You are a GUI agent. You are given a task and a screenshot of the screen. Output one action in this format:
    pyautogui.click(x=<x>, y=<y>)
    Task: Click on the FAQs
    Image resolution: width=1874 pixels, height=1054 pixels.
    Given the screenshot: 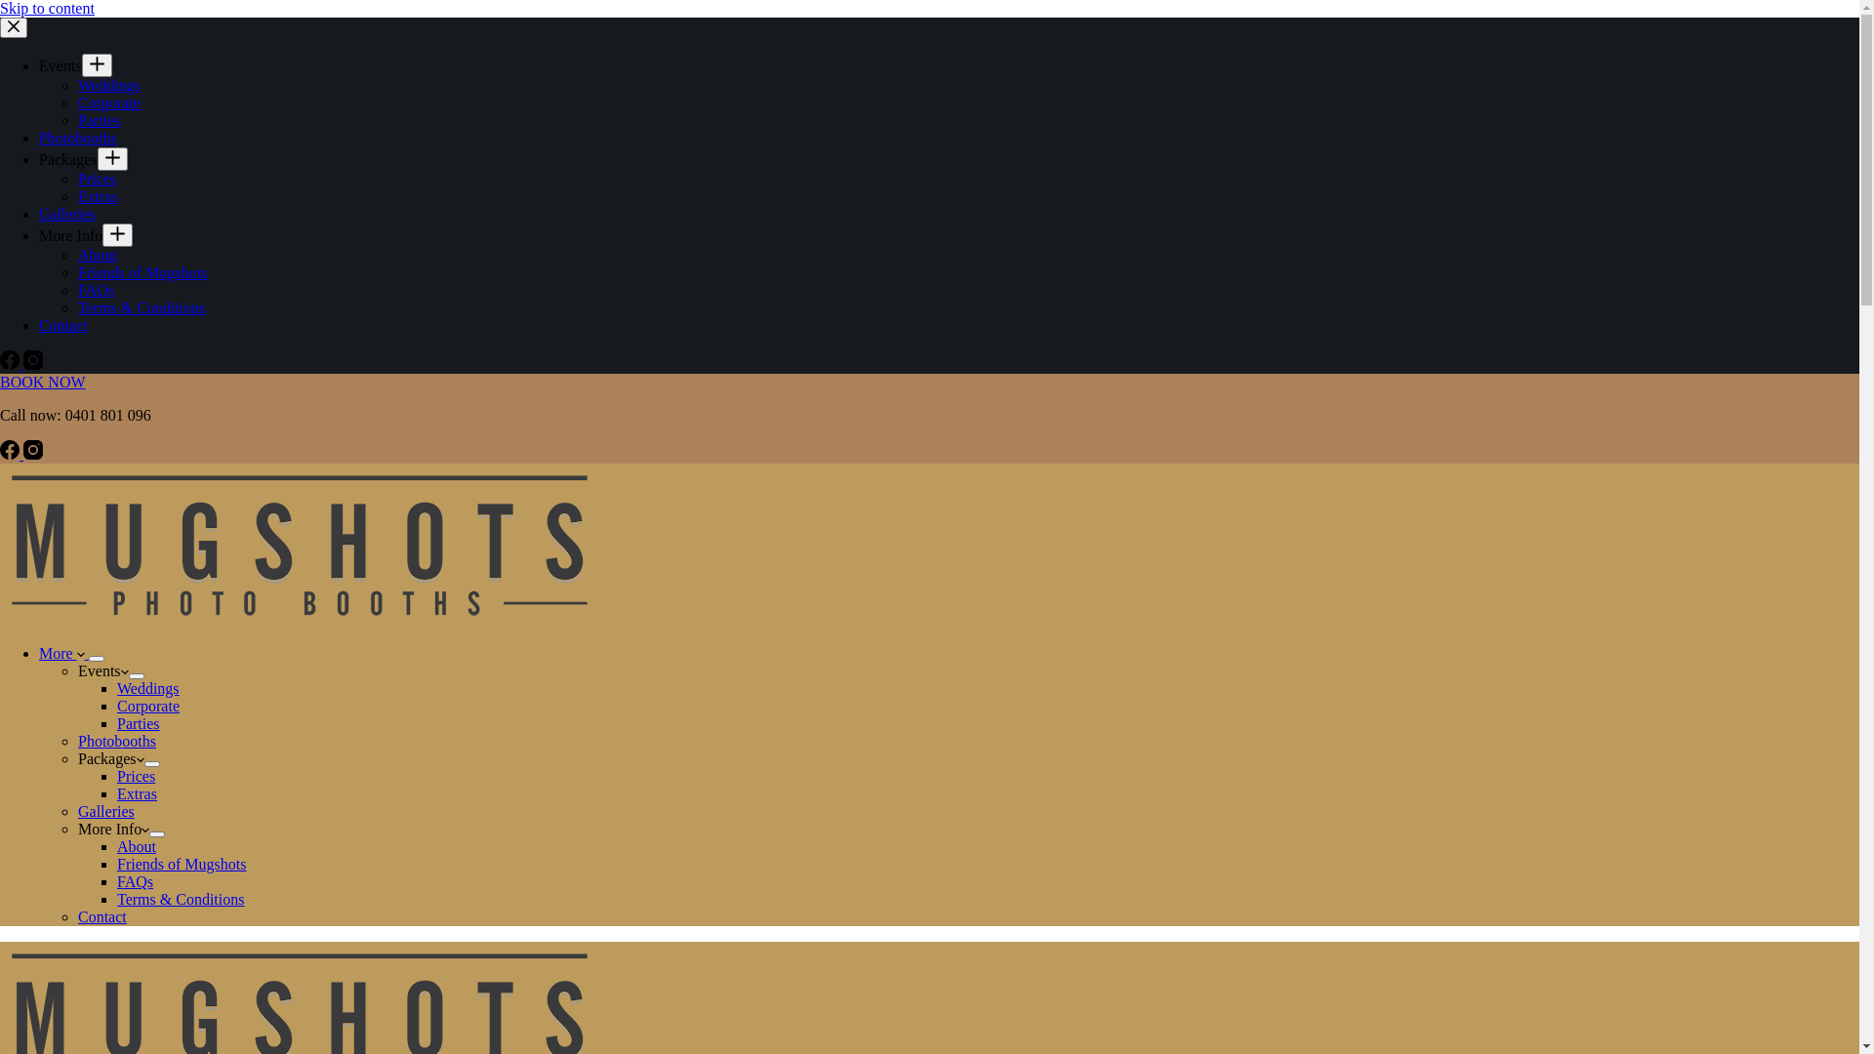 What is the action you would take?
    pyautogui.click(x=96, y=291)
    